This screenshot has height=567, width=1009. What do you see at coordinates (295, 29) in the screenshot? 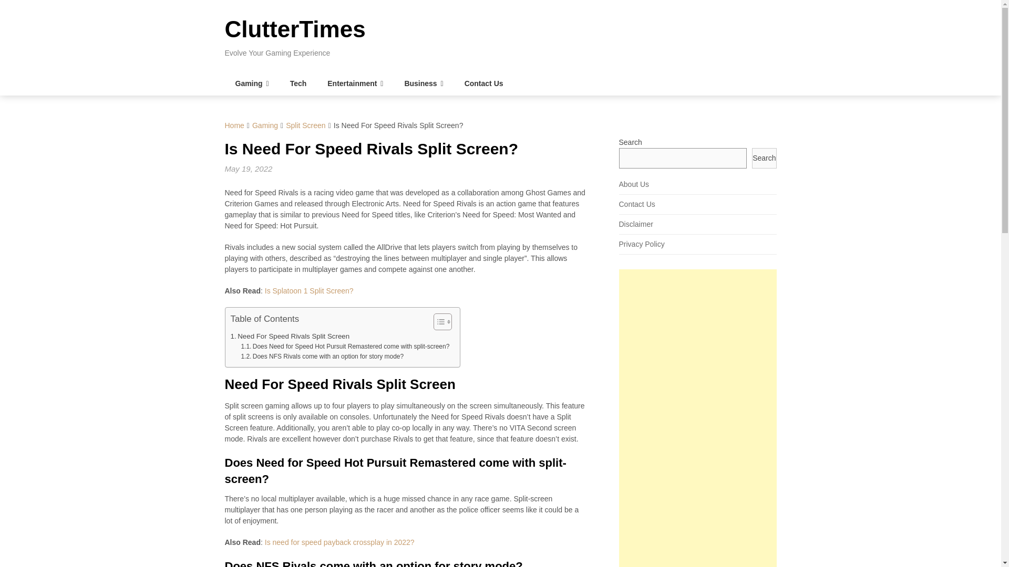
I see `ClutterTimes` at bounding box center [295, 29].